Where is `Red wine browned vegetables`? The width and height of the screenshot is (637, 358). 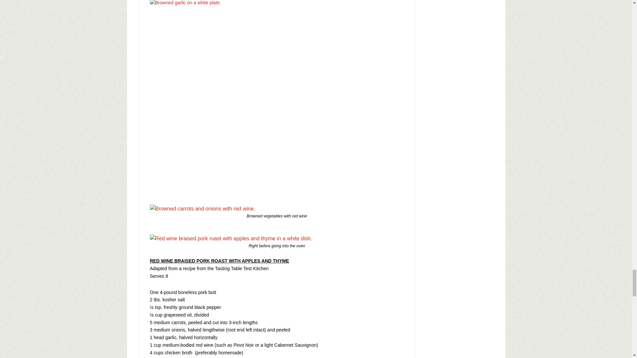
Red wine browned vegetables is located at coordinates (202, 209).